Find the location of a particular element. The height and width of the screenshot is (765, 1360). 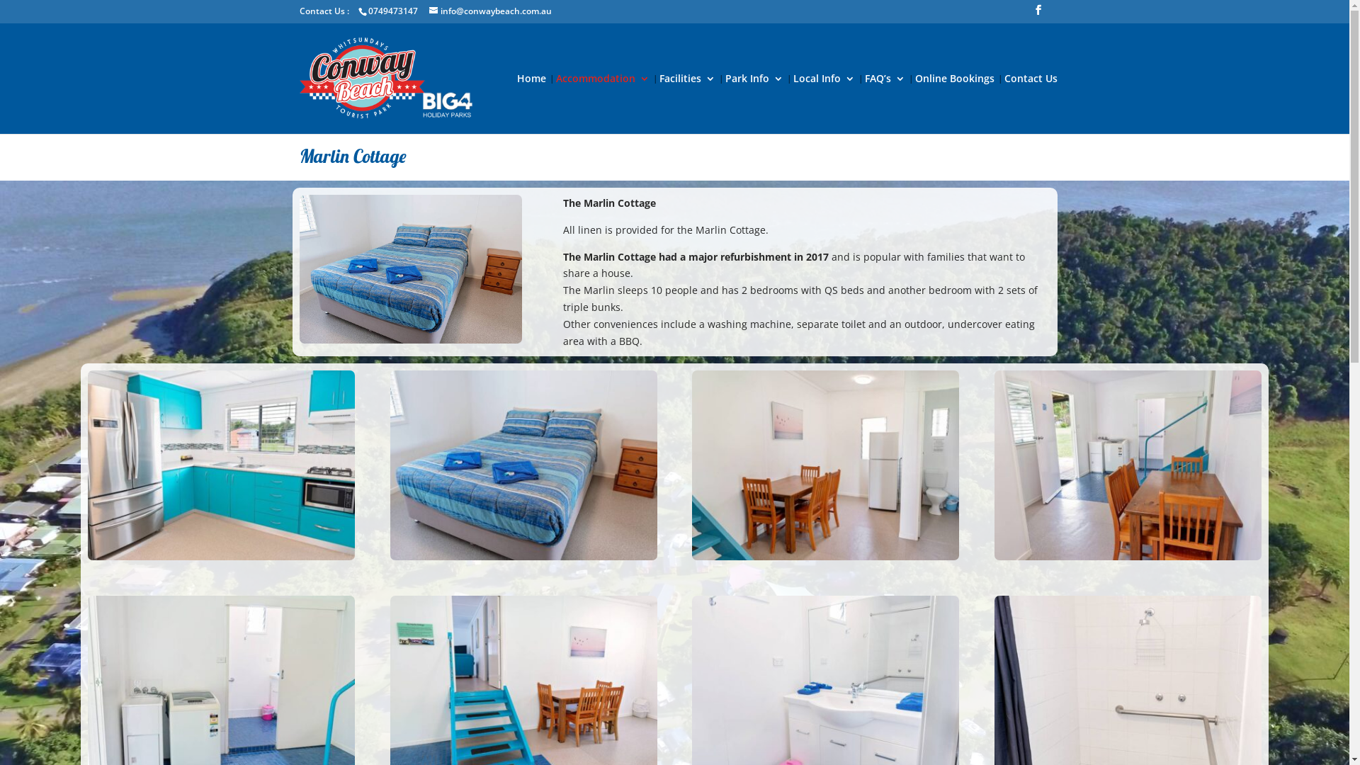

Facilities is located at coordinates (687, 103).